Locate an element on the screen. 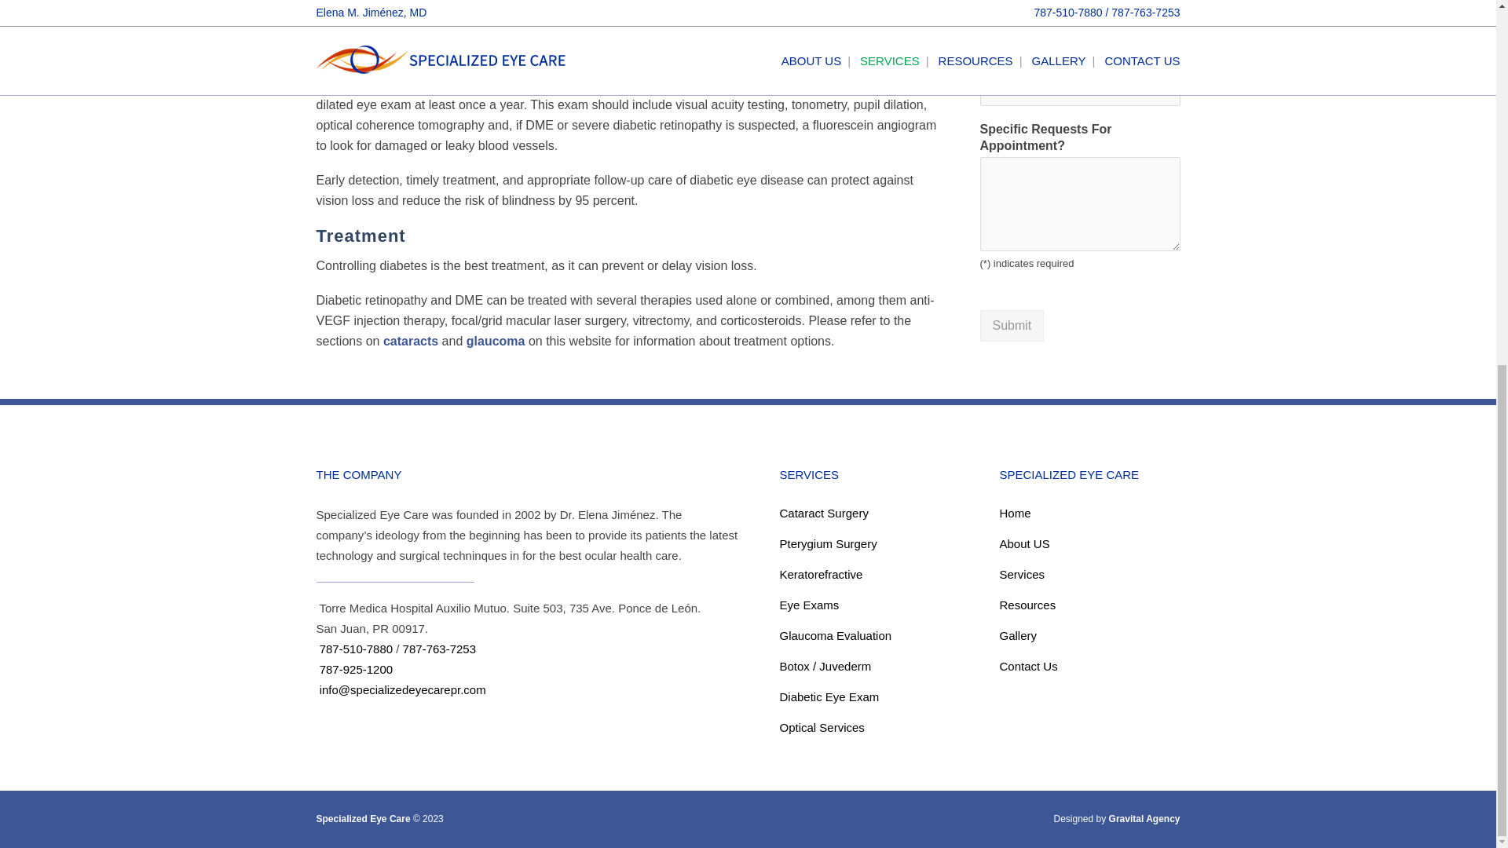 Image resolution: width=1508 pixels, height=848 pixels. glaucoma is located at coordinates (344, 19).